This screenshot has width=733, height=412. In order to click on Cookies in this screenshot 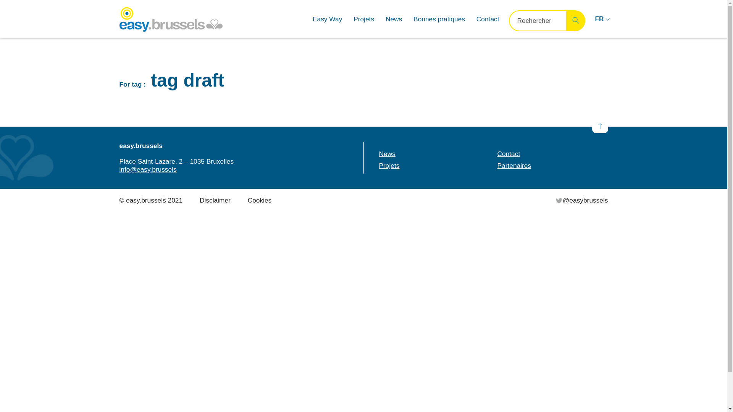, I will do `click(260, 200)`.